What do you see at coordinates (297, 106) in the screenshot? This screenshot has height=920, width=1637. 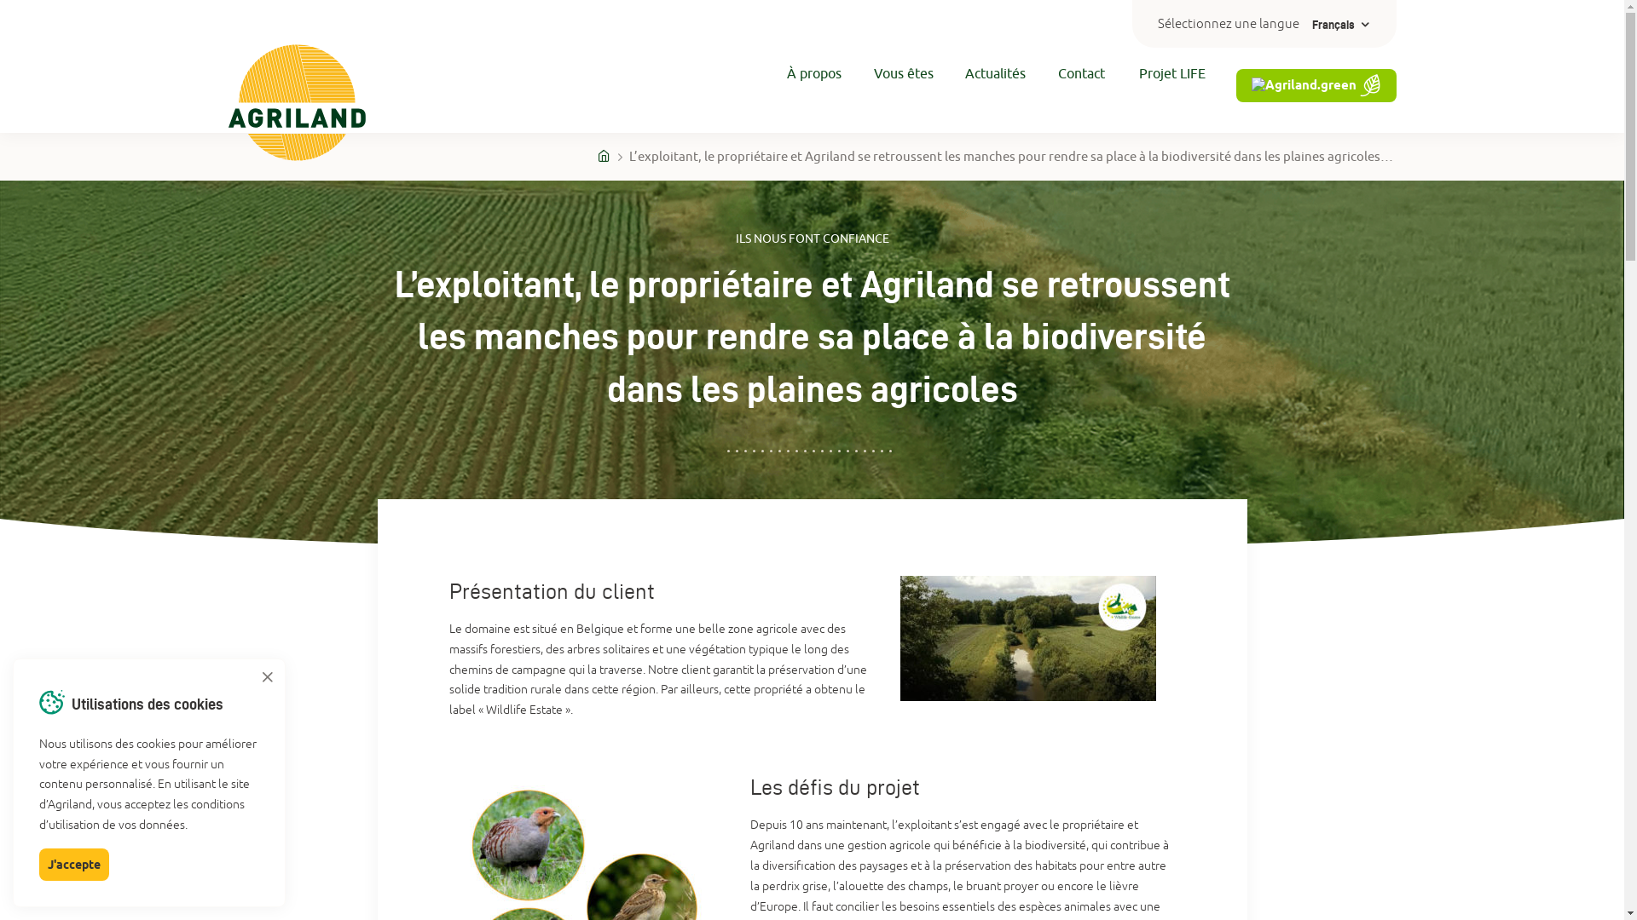 I see `Retour sur la page d'accueil` at bounding box center [297, 106].